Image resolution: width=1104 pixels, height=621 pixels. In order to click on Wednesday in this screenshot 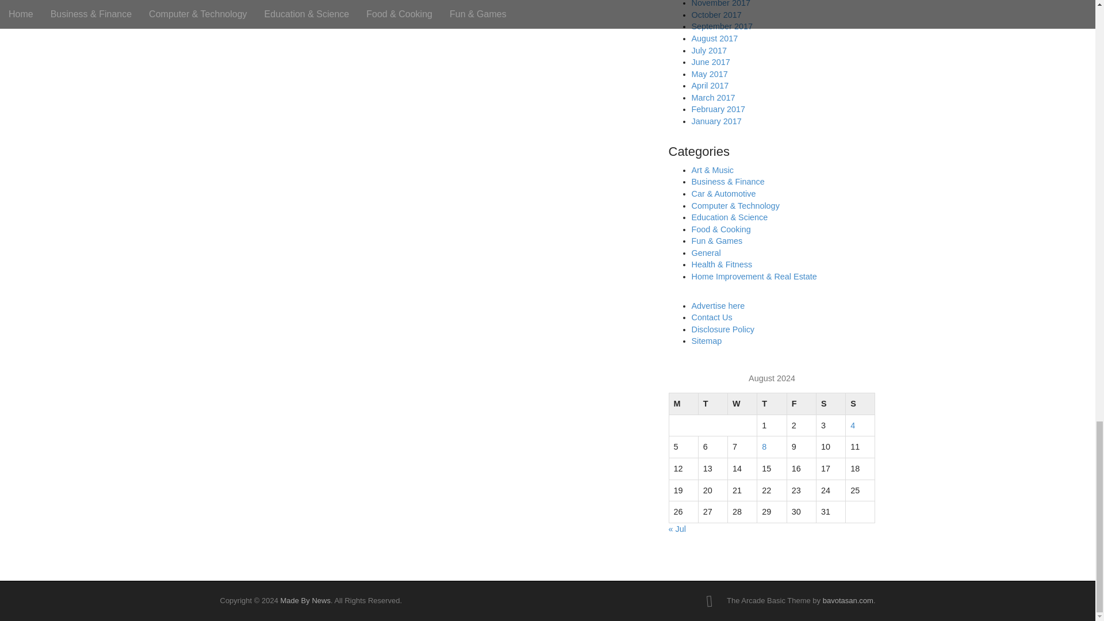, I will do `click(742, 404)`.